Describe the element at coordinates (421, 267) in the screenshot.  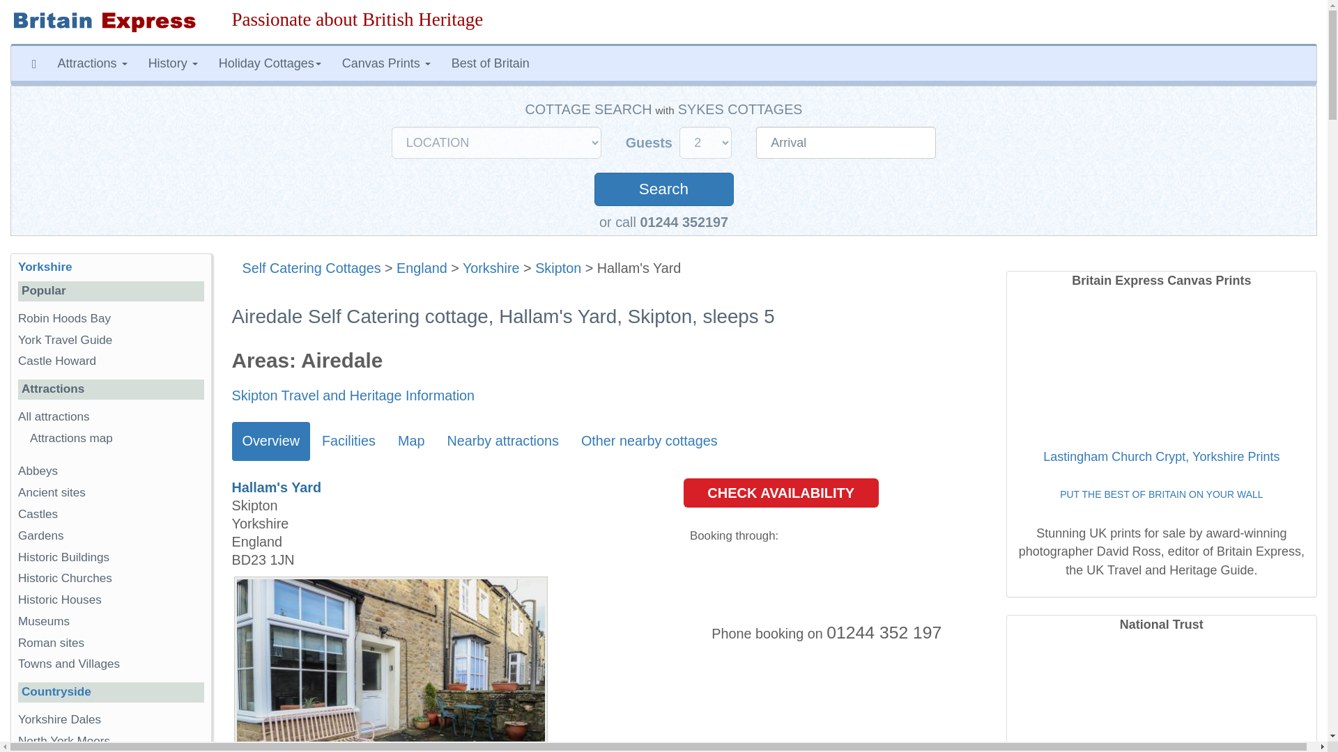
I see `England` at that location.